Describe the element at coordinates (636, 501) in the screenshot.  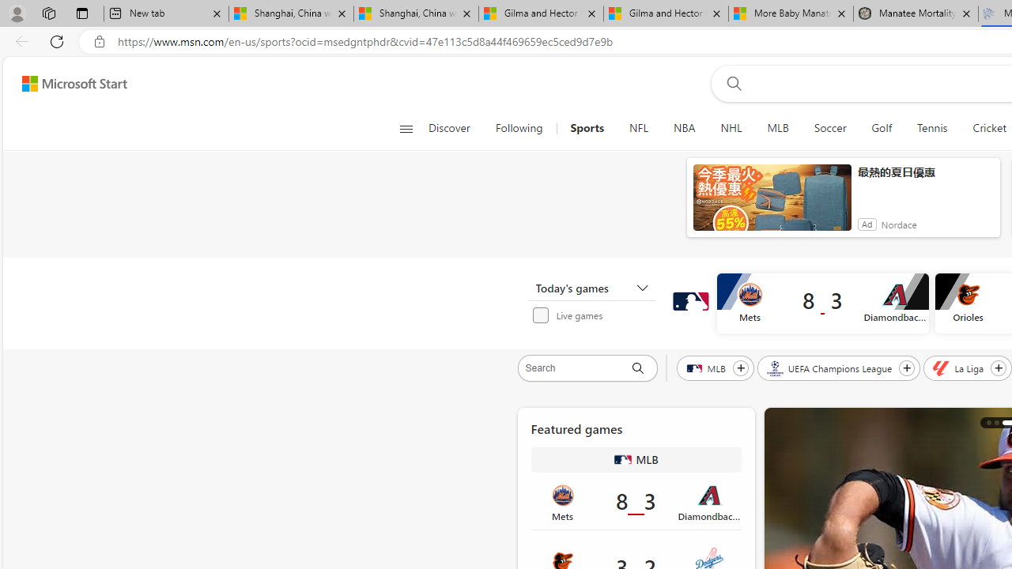
I see `Mets 8 vs Diamondbacks 3Time 9:40 AM ` at that location.